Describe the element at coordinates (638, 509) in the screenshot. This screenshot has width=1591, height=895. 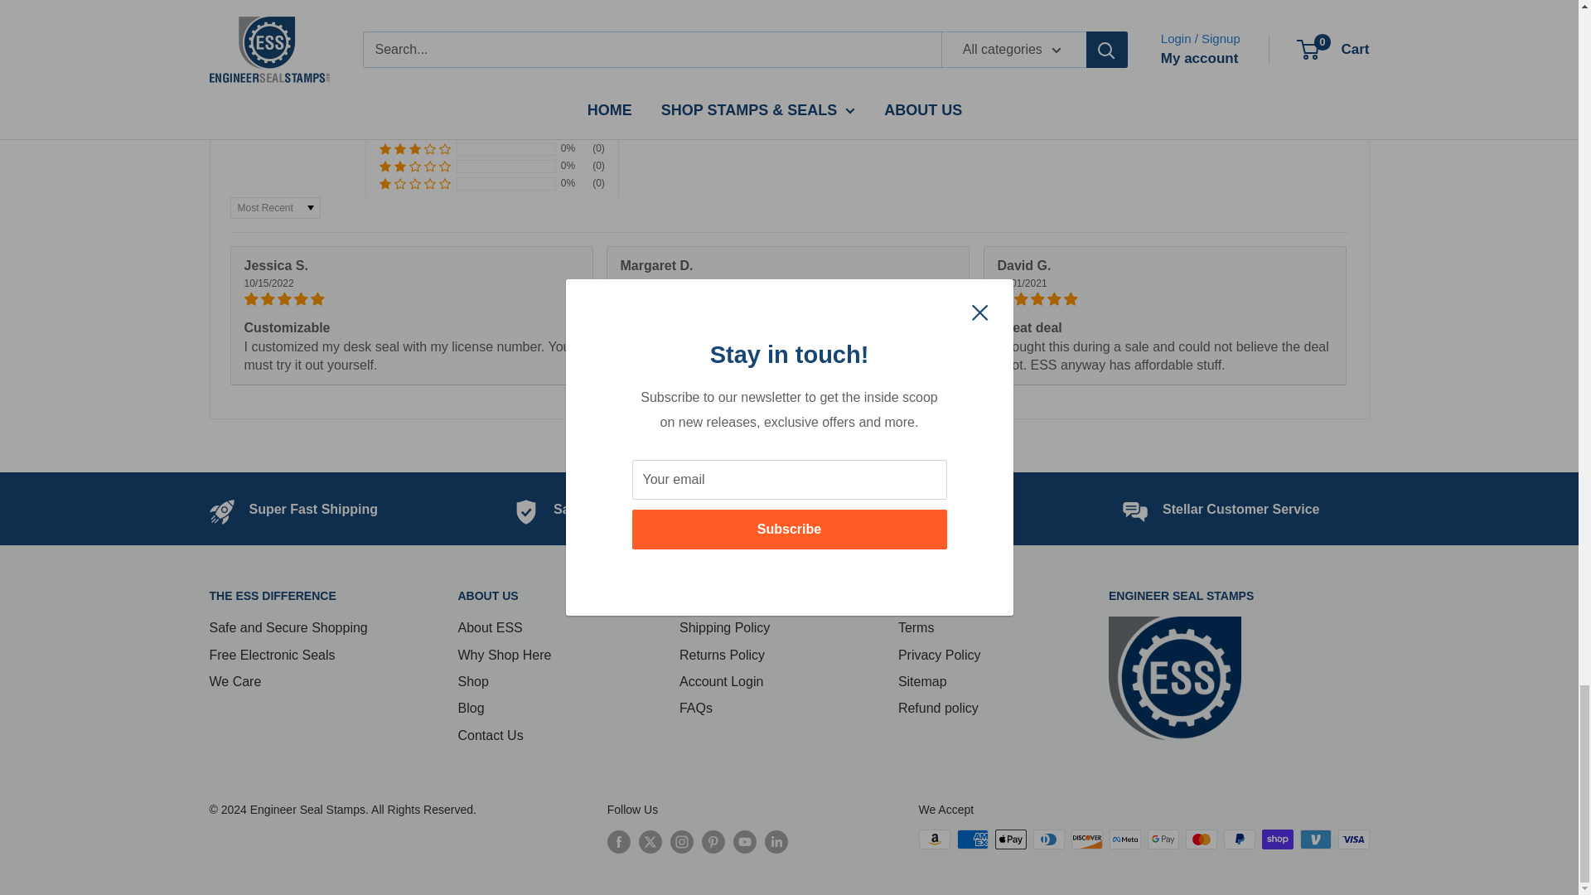
I see `Safe and Secure Shopping` at that location.